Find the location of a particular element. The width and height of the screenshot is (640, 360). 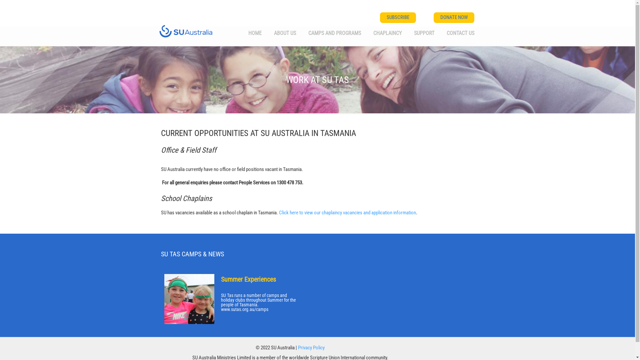

Privacy Policy is located at coordinates (311, 348).